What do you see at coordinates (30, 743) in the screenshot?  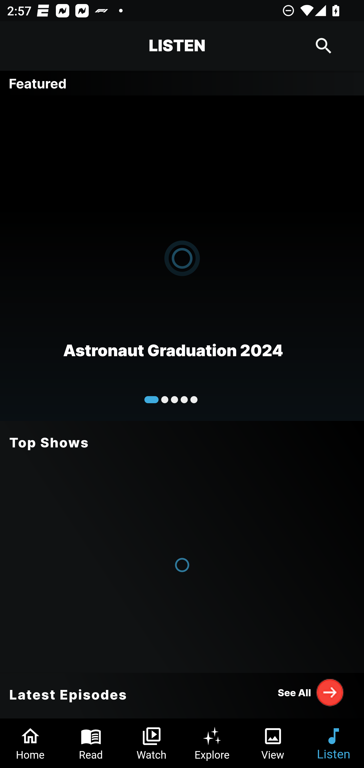 I see `Home
Tab 1 of 6` at bounding box center [30, 743].